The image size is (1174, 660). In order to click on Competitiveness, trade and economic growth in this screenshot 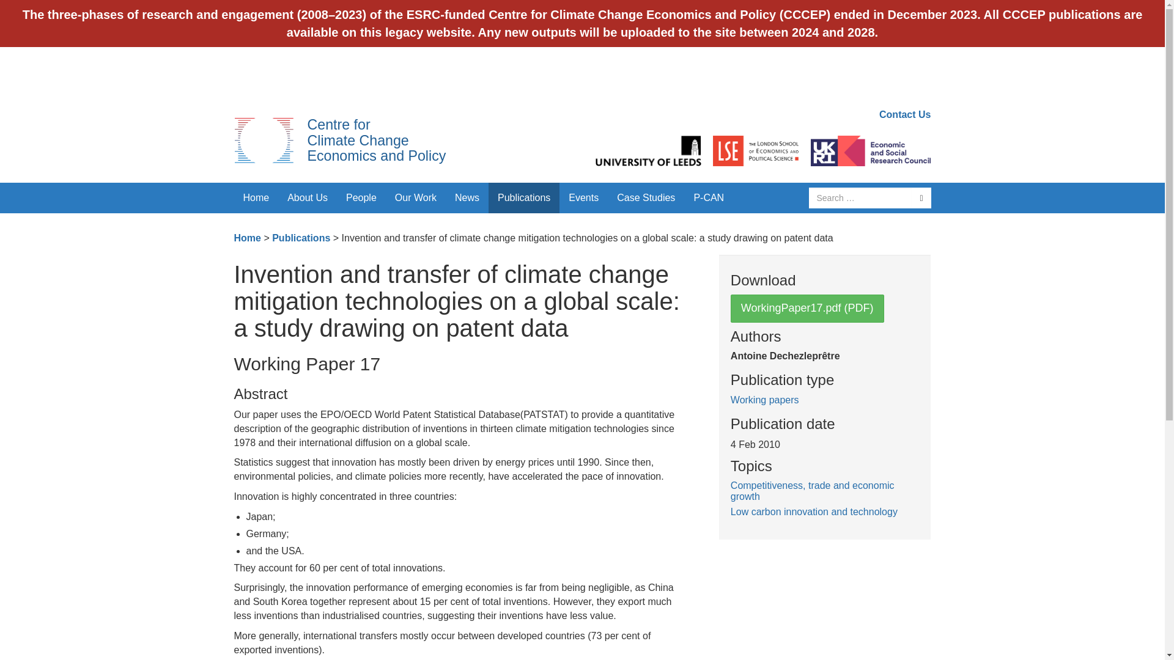, I will do `click(812, 491)`.